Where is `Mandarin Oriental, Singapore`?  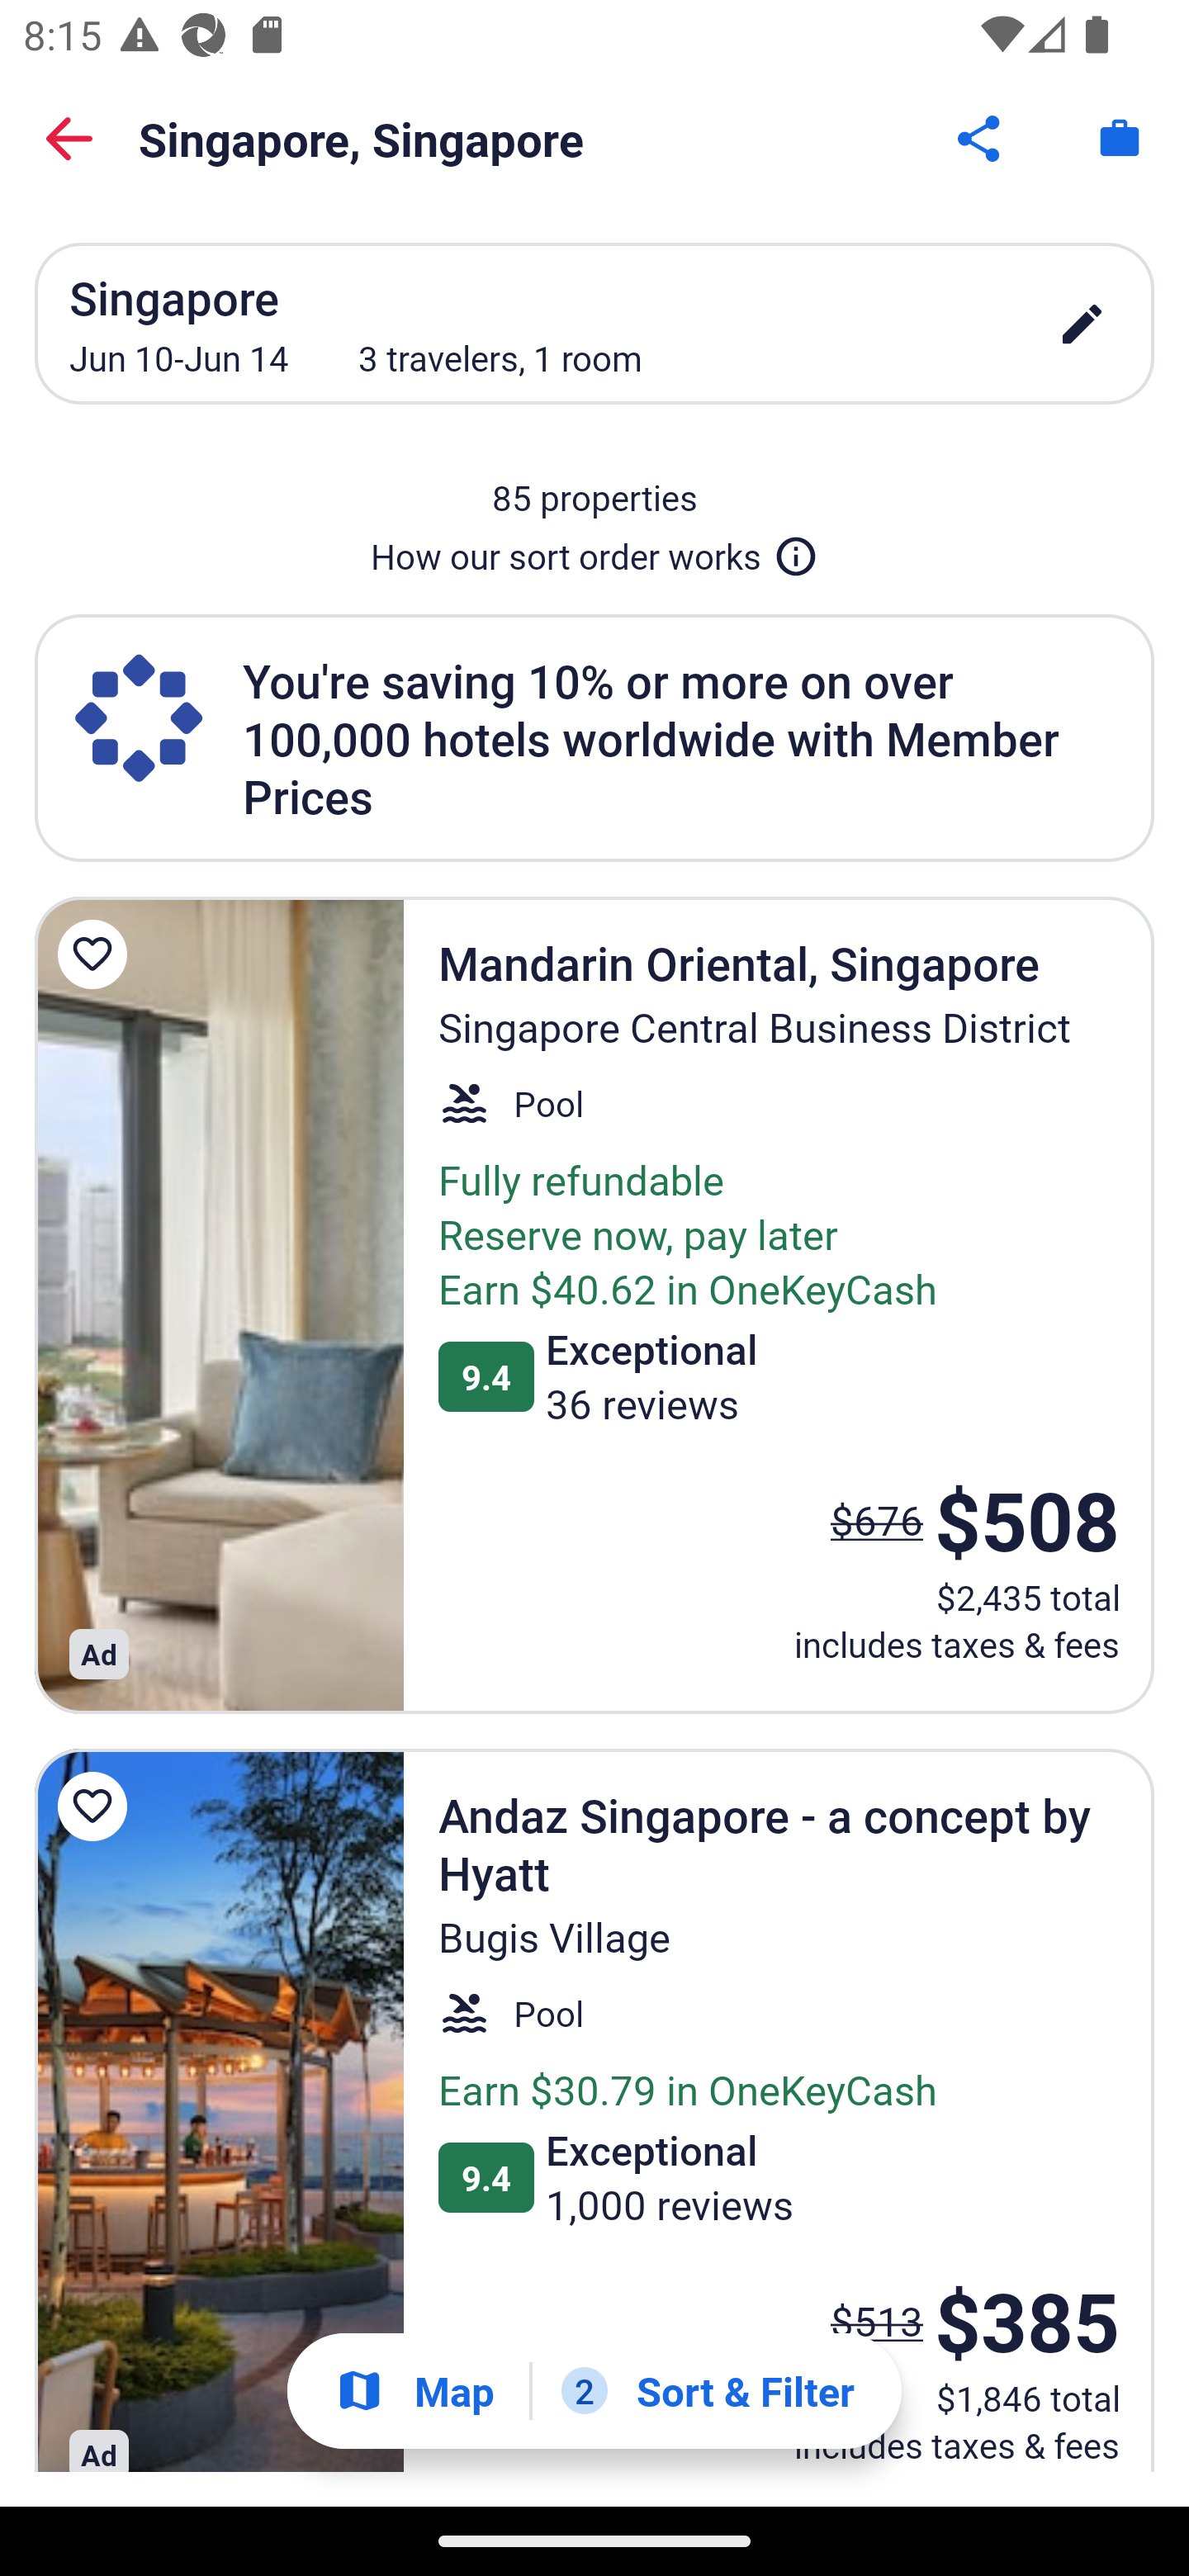
Mandarin Oriental, Singapore is located at coordinates (219, 1305).